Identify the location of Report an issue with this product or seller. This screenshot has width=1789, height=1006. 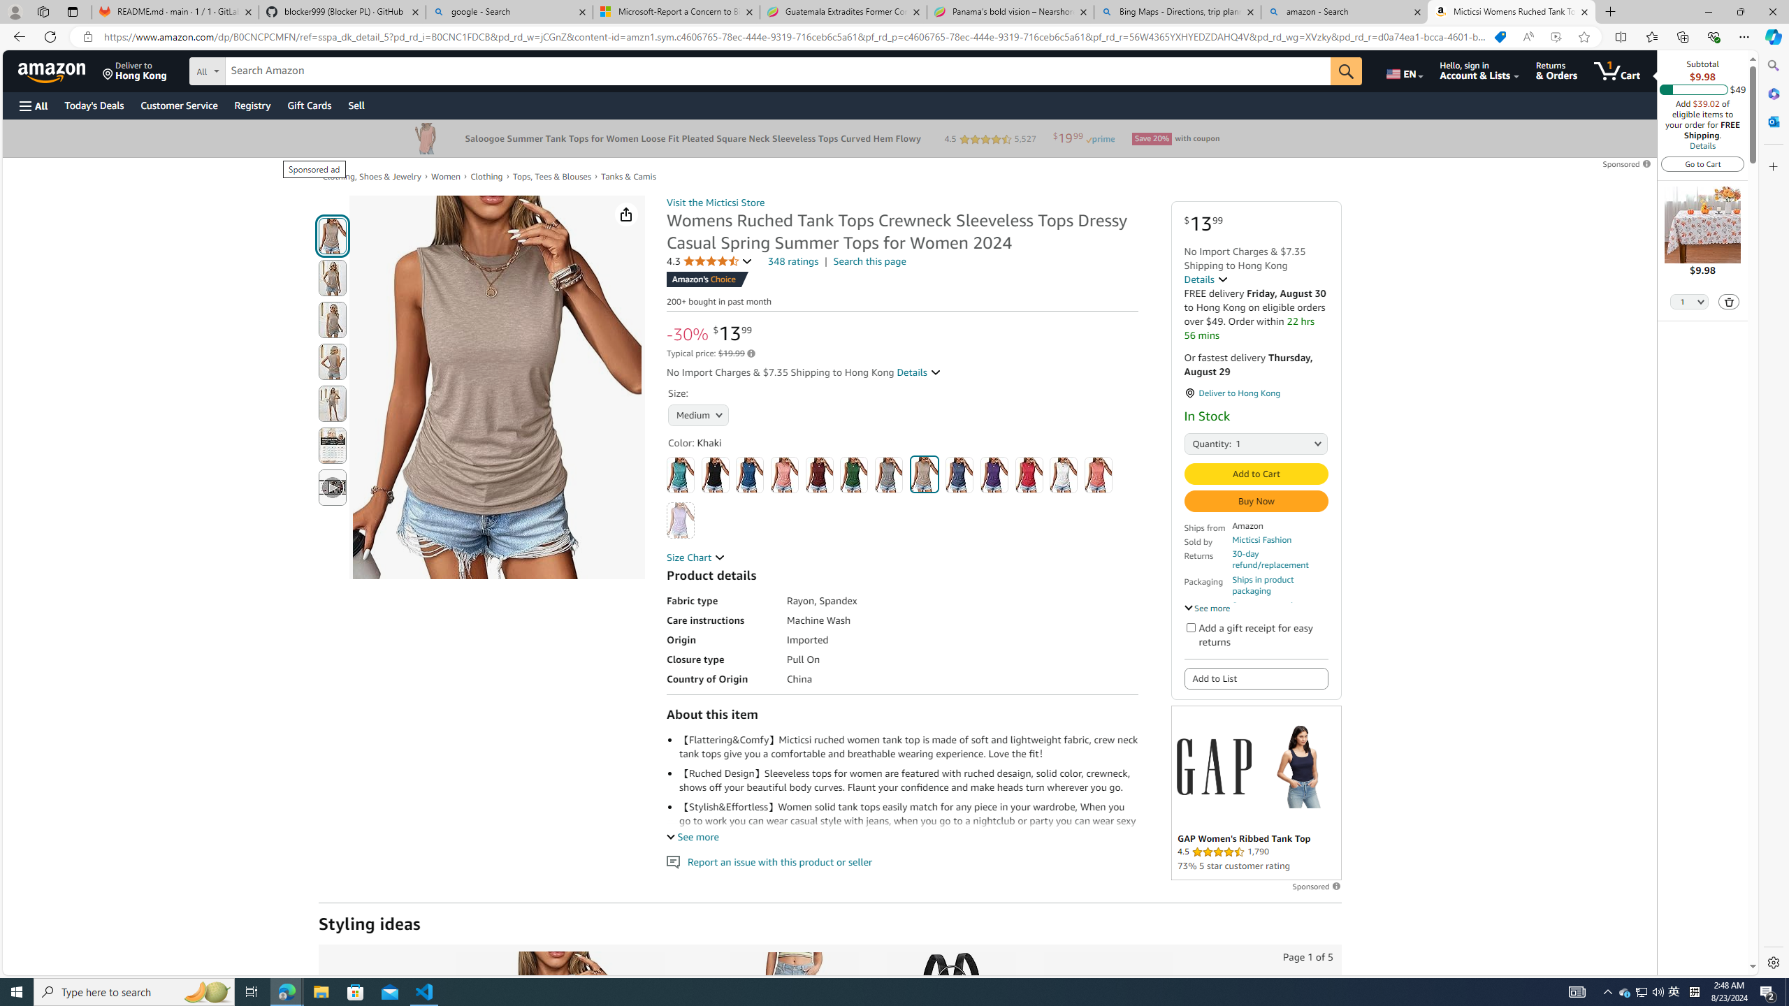
(673, 862).